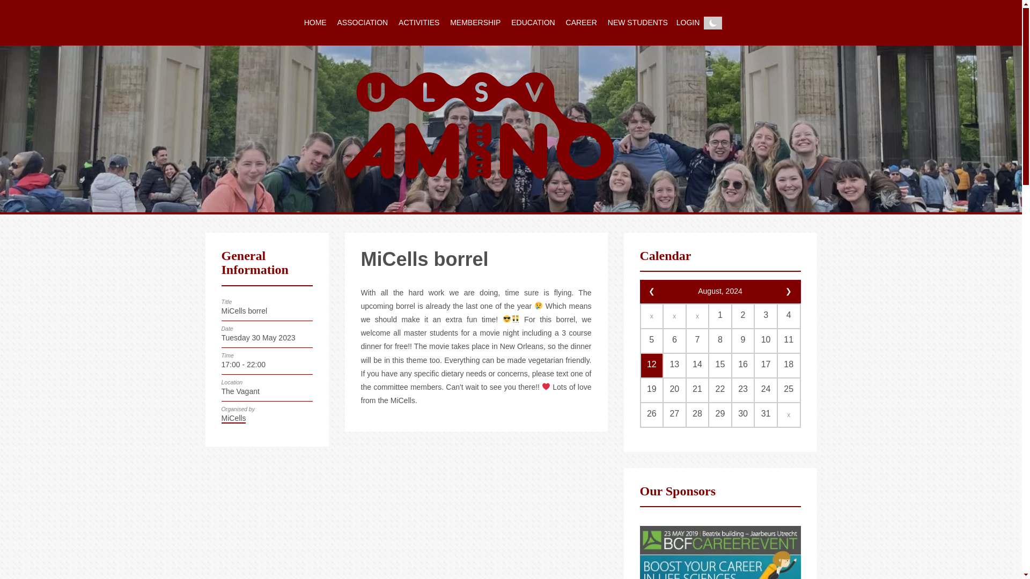 The height and width of the screenshot is (579, 1030). I want to click on MEMBERSHIP, so click(475, 23).